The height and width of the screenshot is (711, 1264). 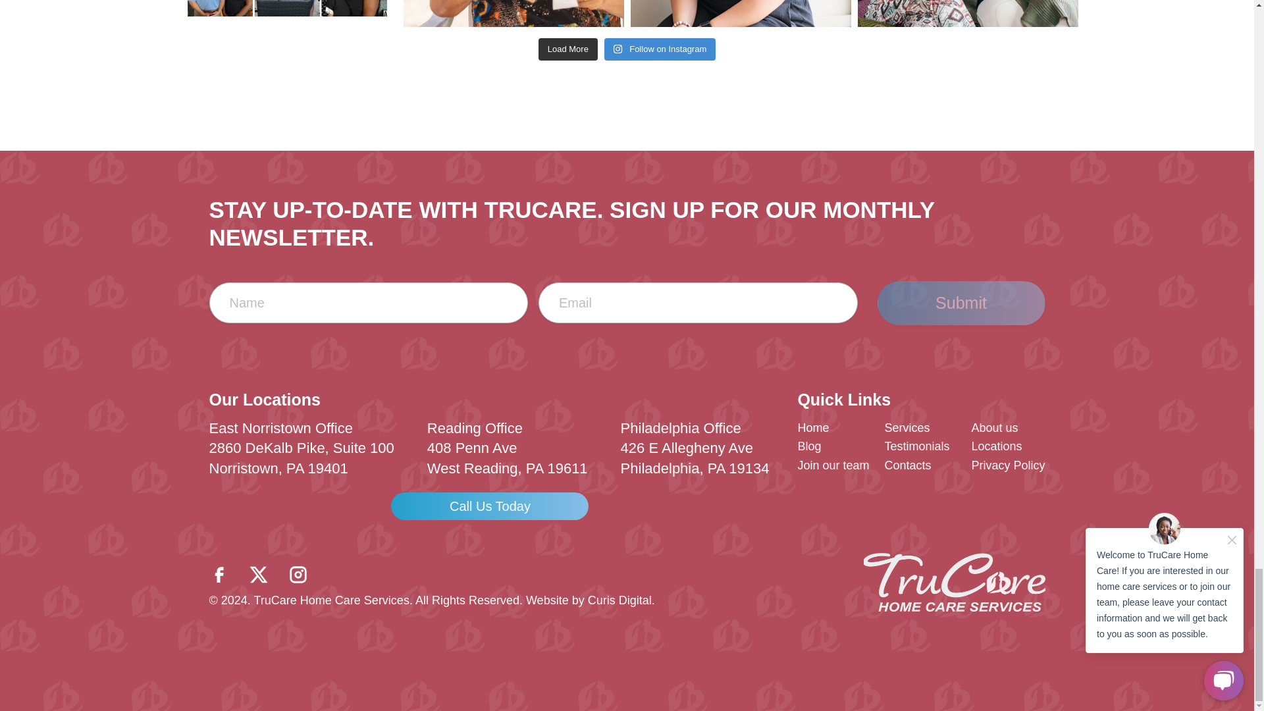 What do you see at coordinates (961, 303) in the screenshot?
I see `Submit` at bounding box center [961, 303].